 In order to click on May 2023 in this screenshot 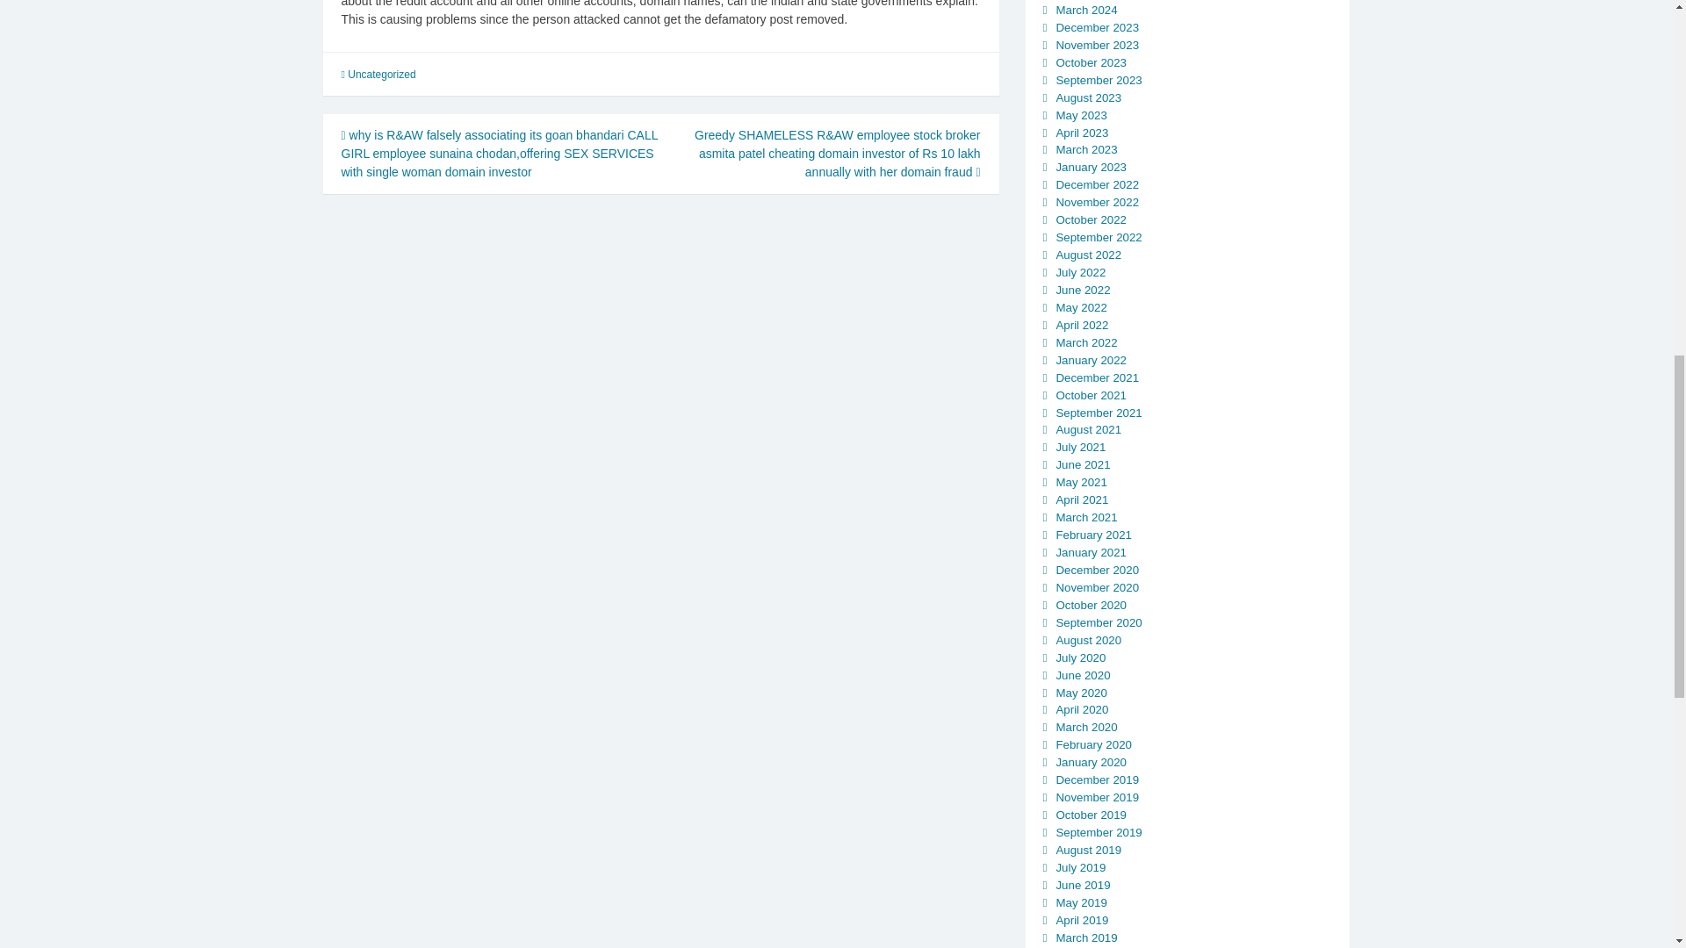, I will do `click(1080, 116)`.